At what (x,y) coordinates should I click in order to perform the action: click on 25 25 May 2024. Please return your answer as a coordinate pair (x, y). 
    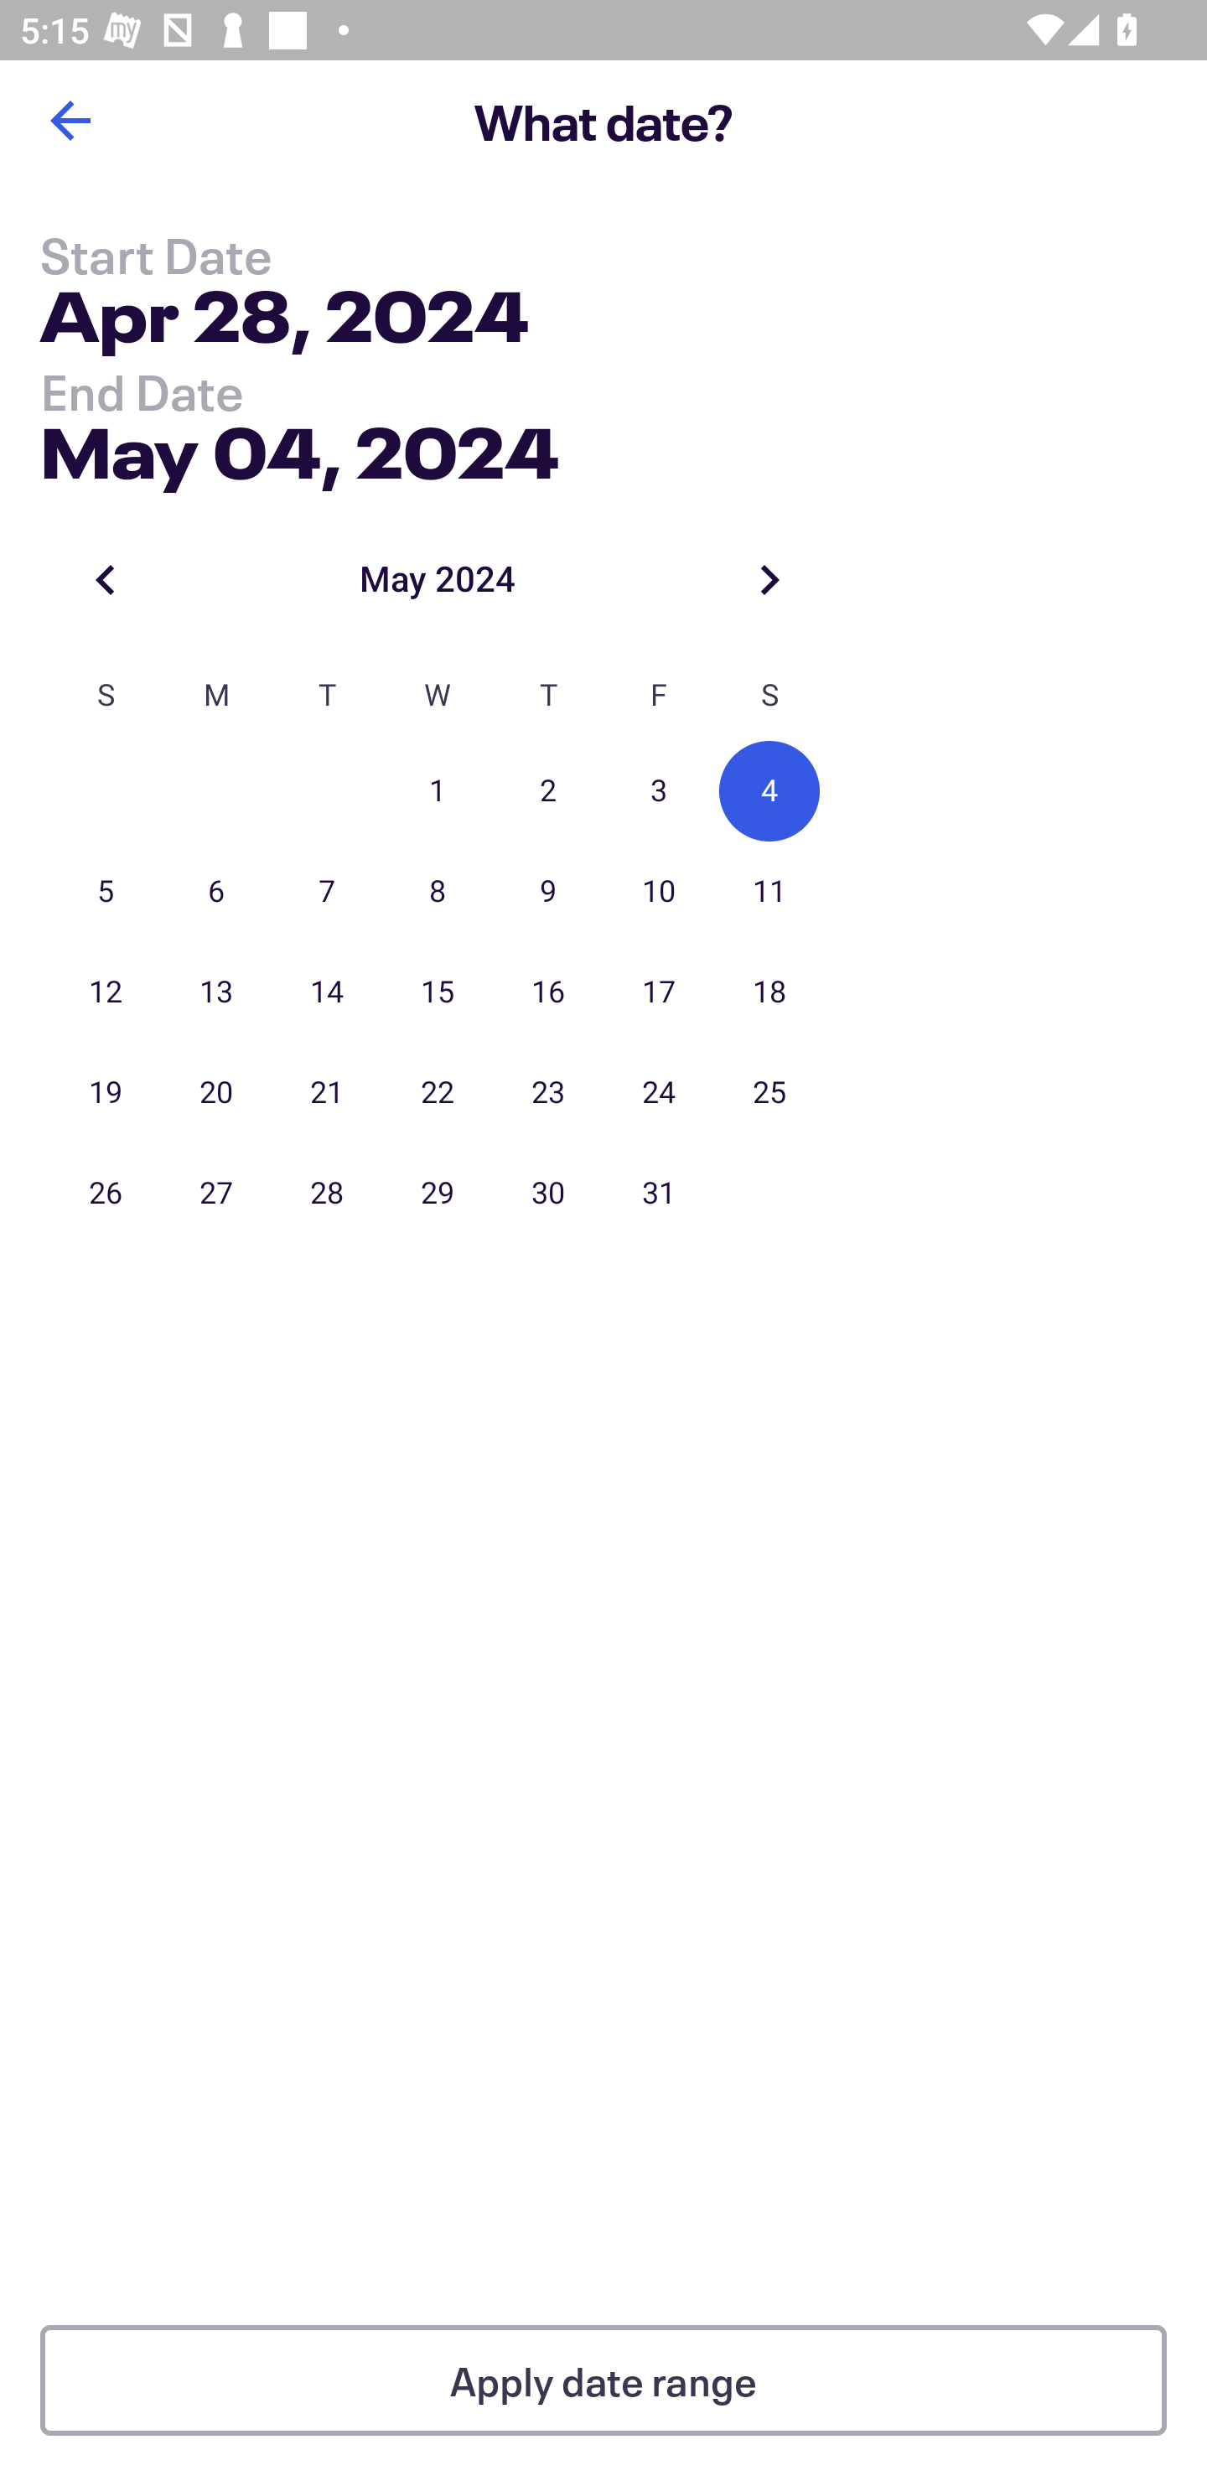
    Looking at the image, I should click on (769, 1093).